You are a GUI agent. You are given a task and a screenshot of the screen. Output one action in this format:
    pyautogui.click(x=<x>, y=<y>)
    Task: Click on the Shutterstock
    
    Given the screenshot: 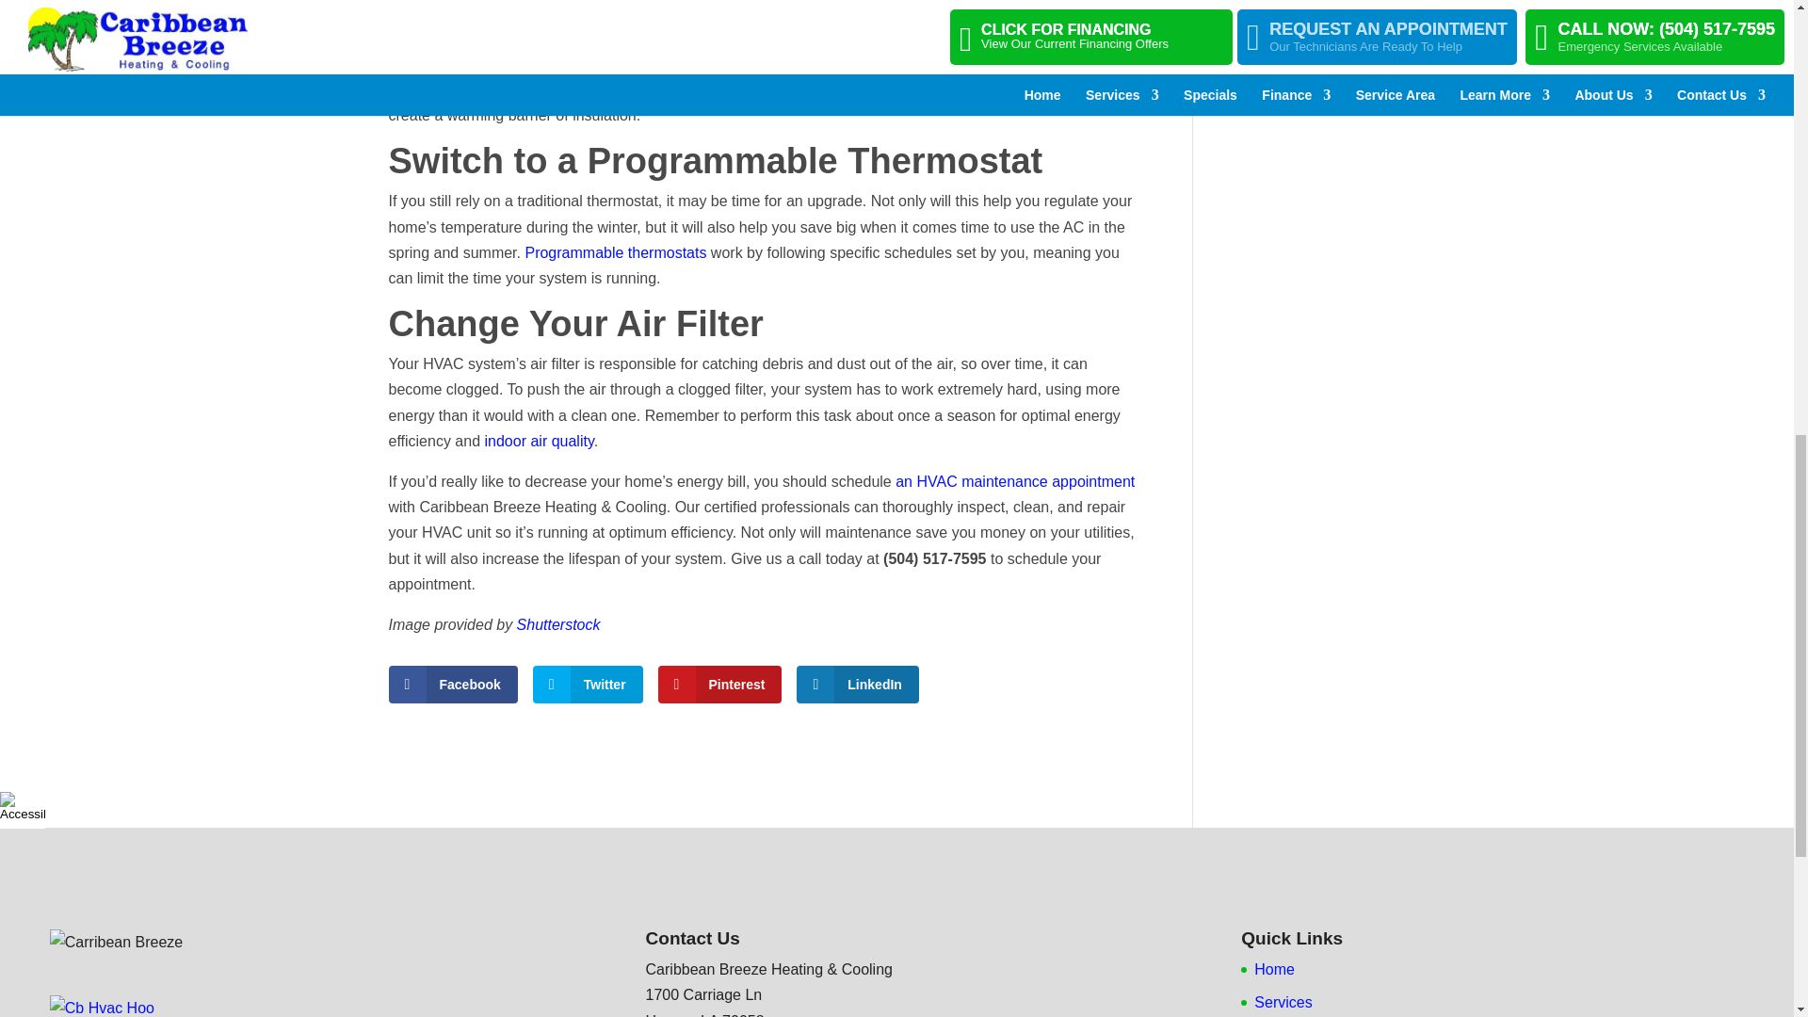 What is the action you would take?
    pyautogui.click(x=558, y=623)
    